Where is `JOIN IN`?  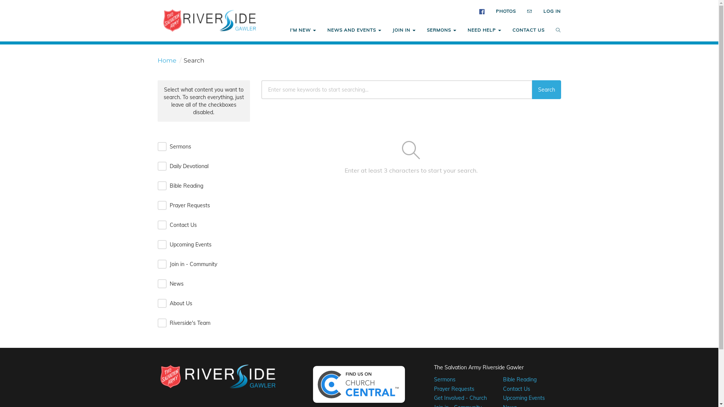 JOIN IN is located at coordinates (404, 30).